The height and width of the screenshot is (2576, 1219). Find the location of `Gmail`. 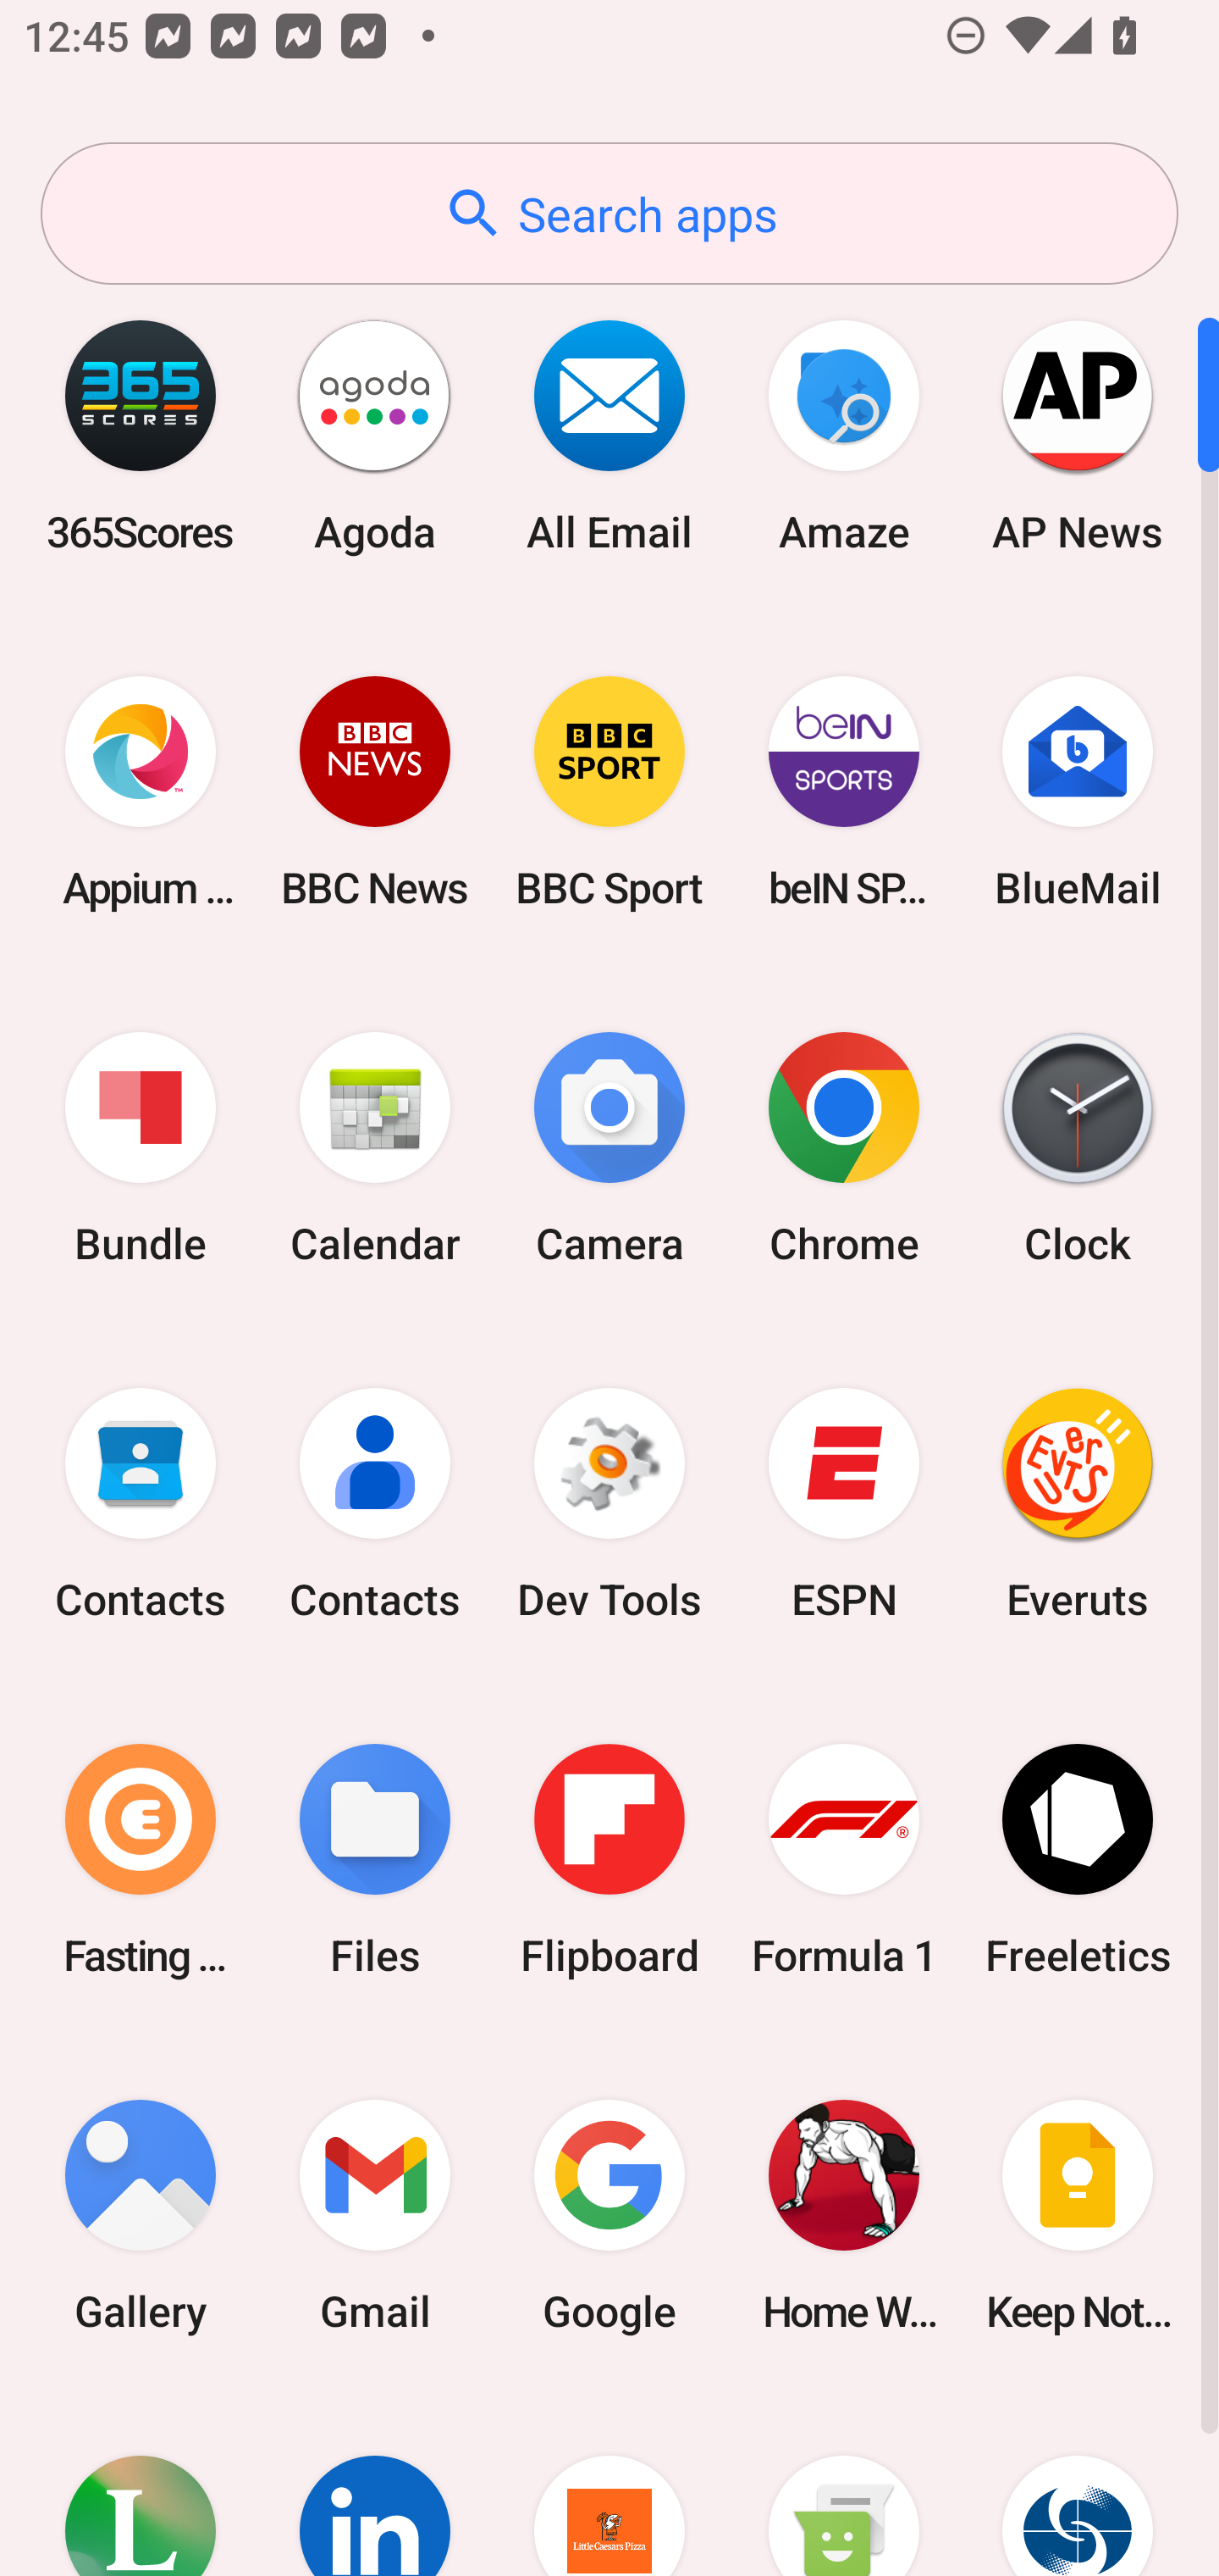

Gmail is located at coordinates (375, 2215).